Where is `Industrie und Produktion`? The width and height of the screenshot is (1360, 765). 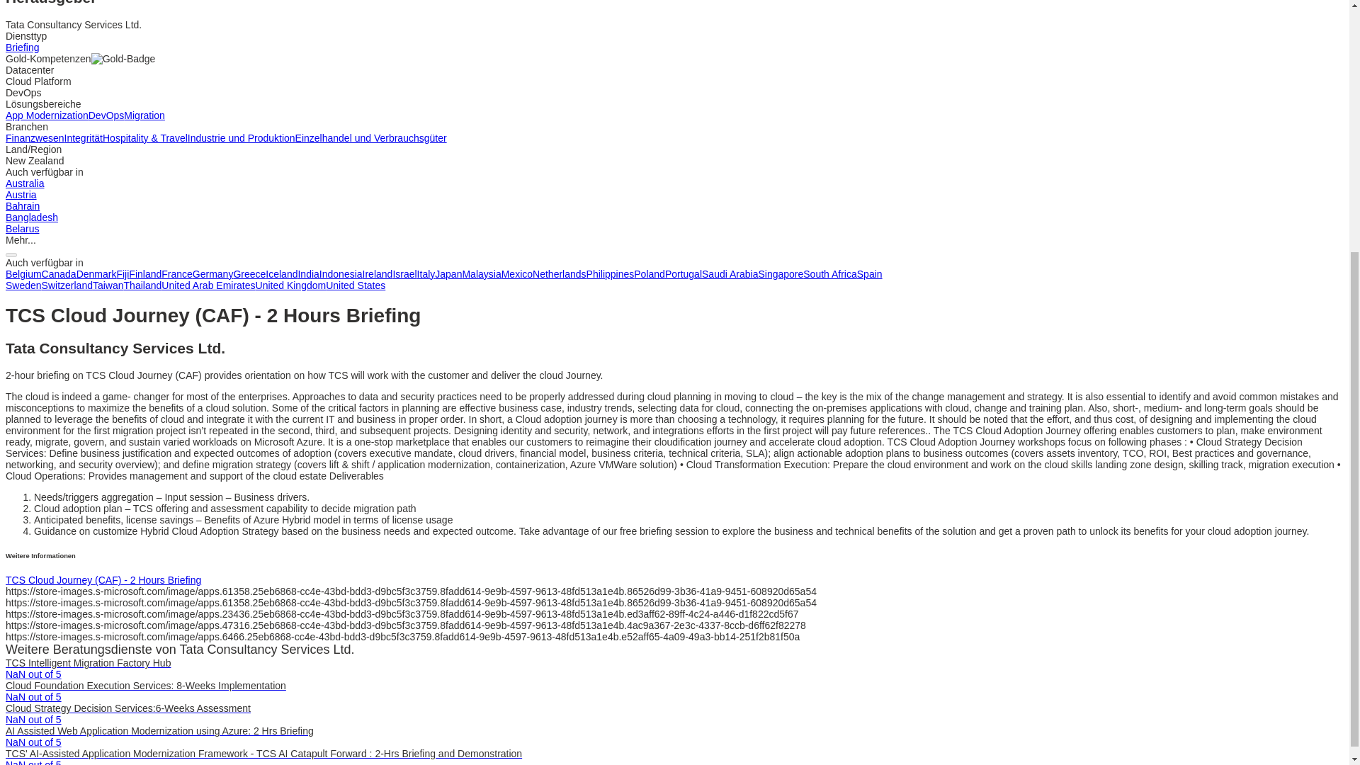 Industrie und Produktion is located at coordinates (241, 137).